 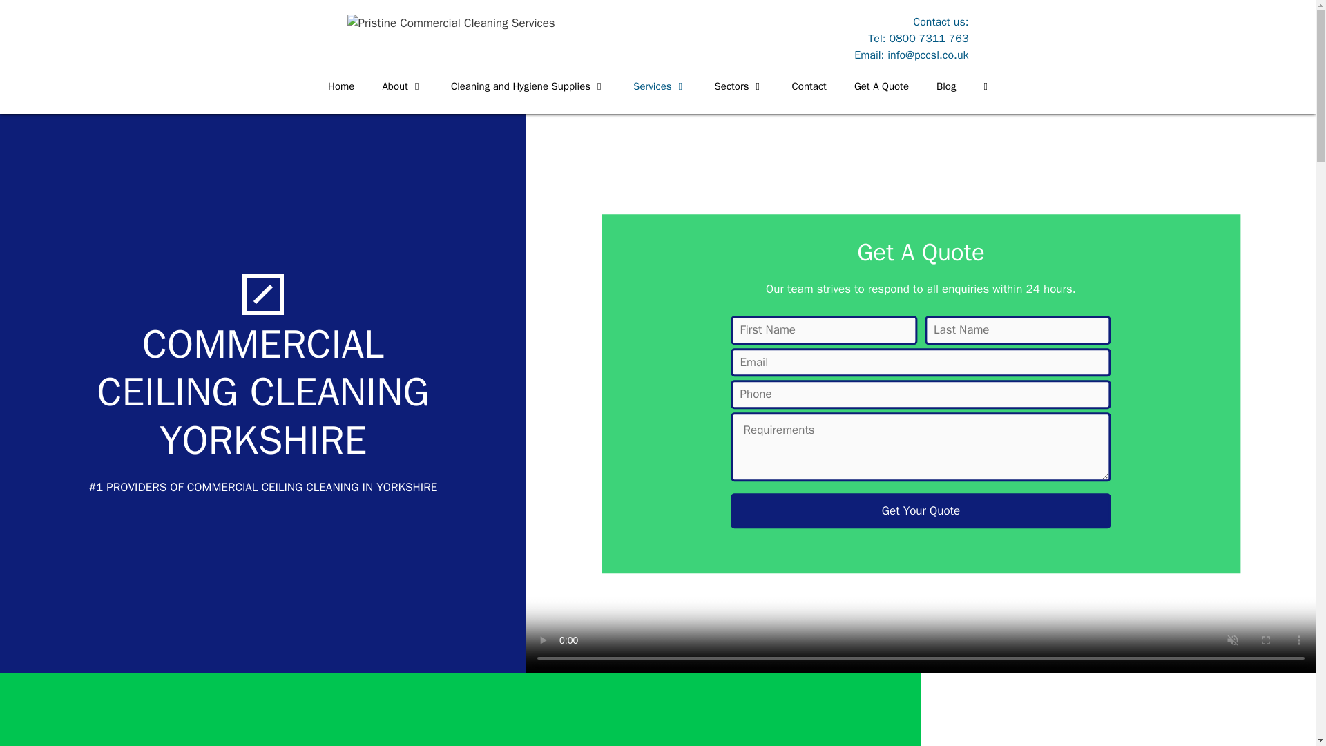 What do you see at coordinates (402, 97) in the screenshot?
I see `About` at bounding box center [402, 97].